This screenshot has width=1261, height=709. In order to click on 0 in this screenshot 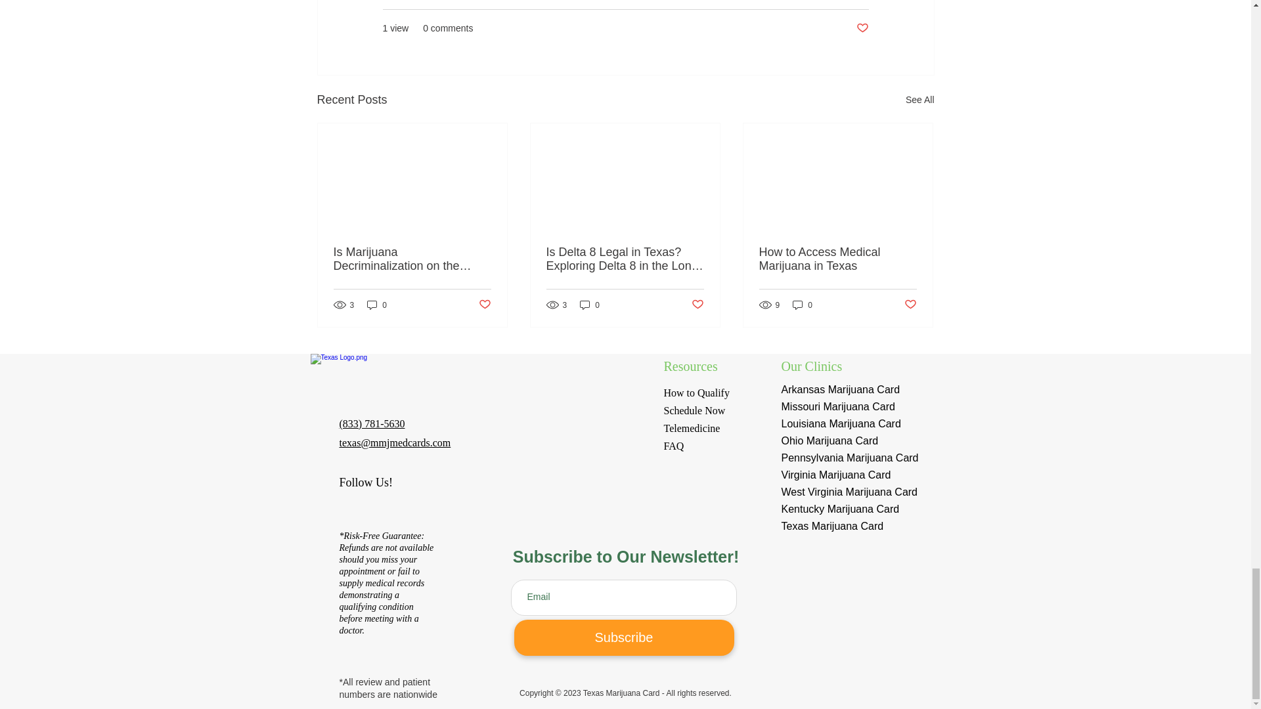, I will do `click(377, 305)`.